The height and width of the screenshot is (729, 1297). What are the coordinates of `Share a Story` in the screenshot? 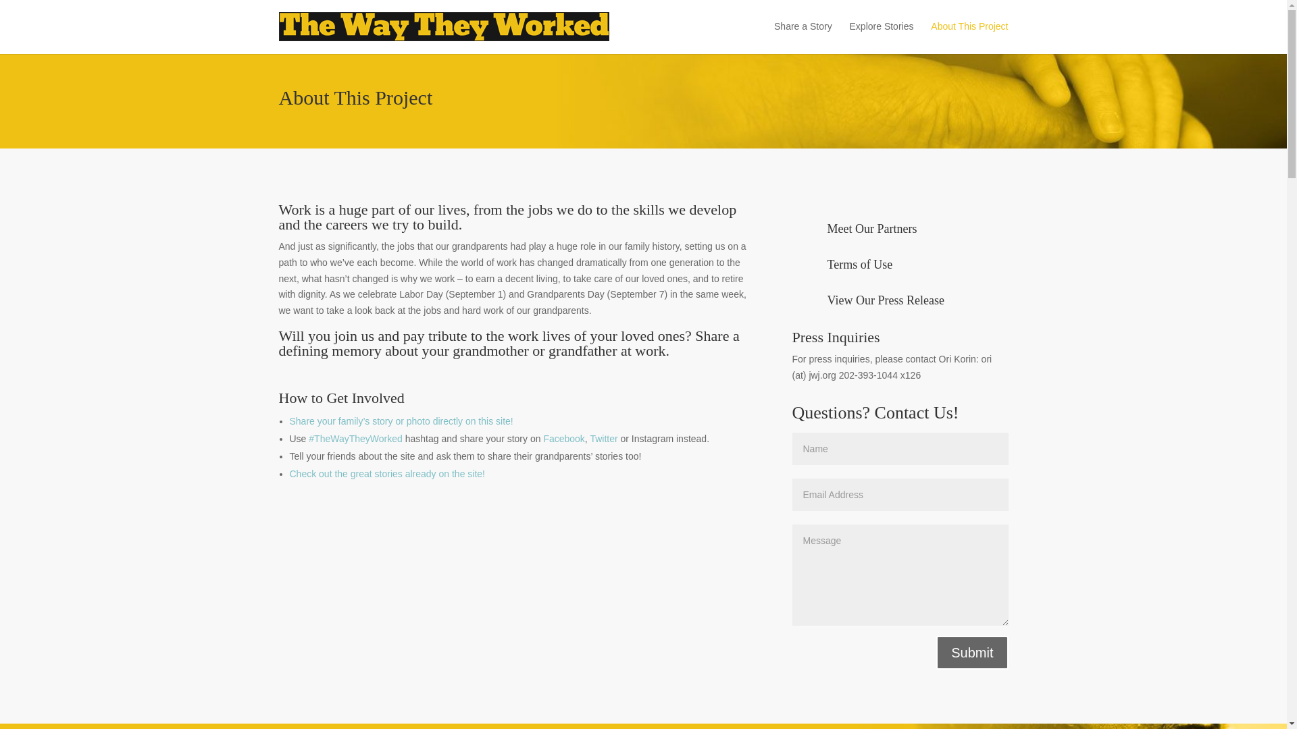 It's located at (803, 36).